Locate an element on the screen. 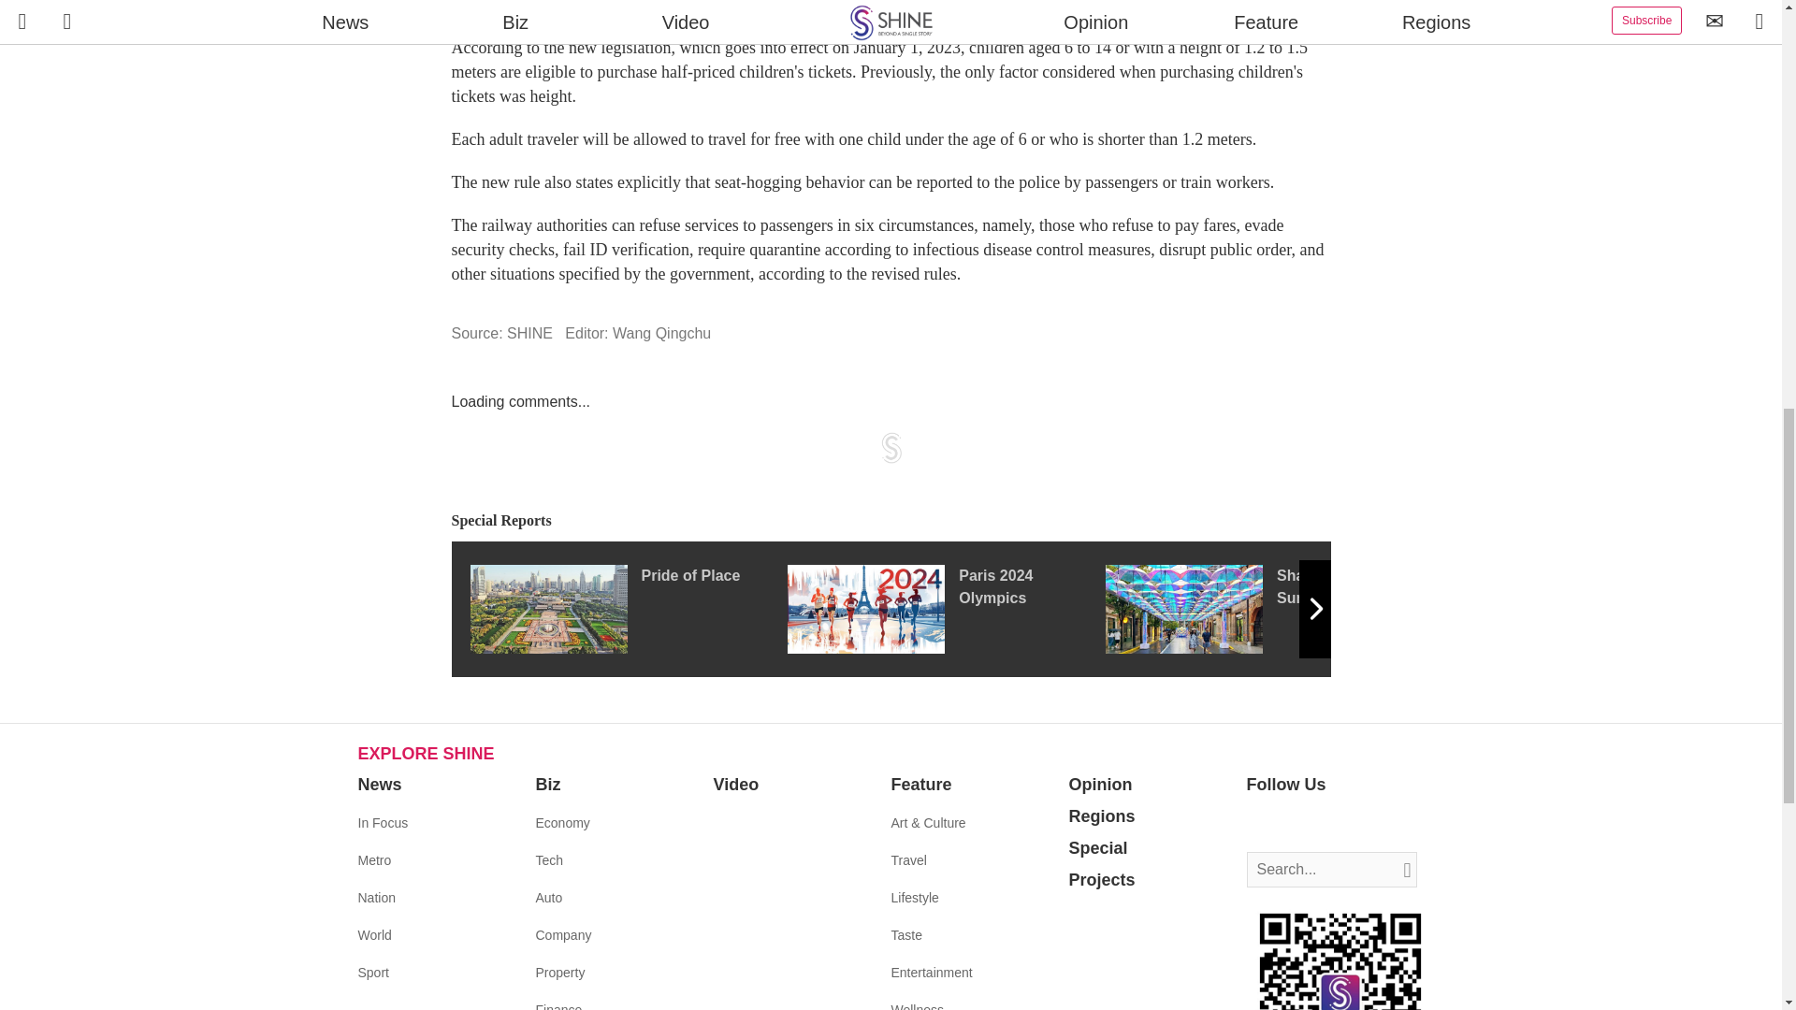 The height and width of the screenshot is (1010, 1796). Nation is located at coordinates (376, 897).